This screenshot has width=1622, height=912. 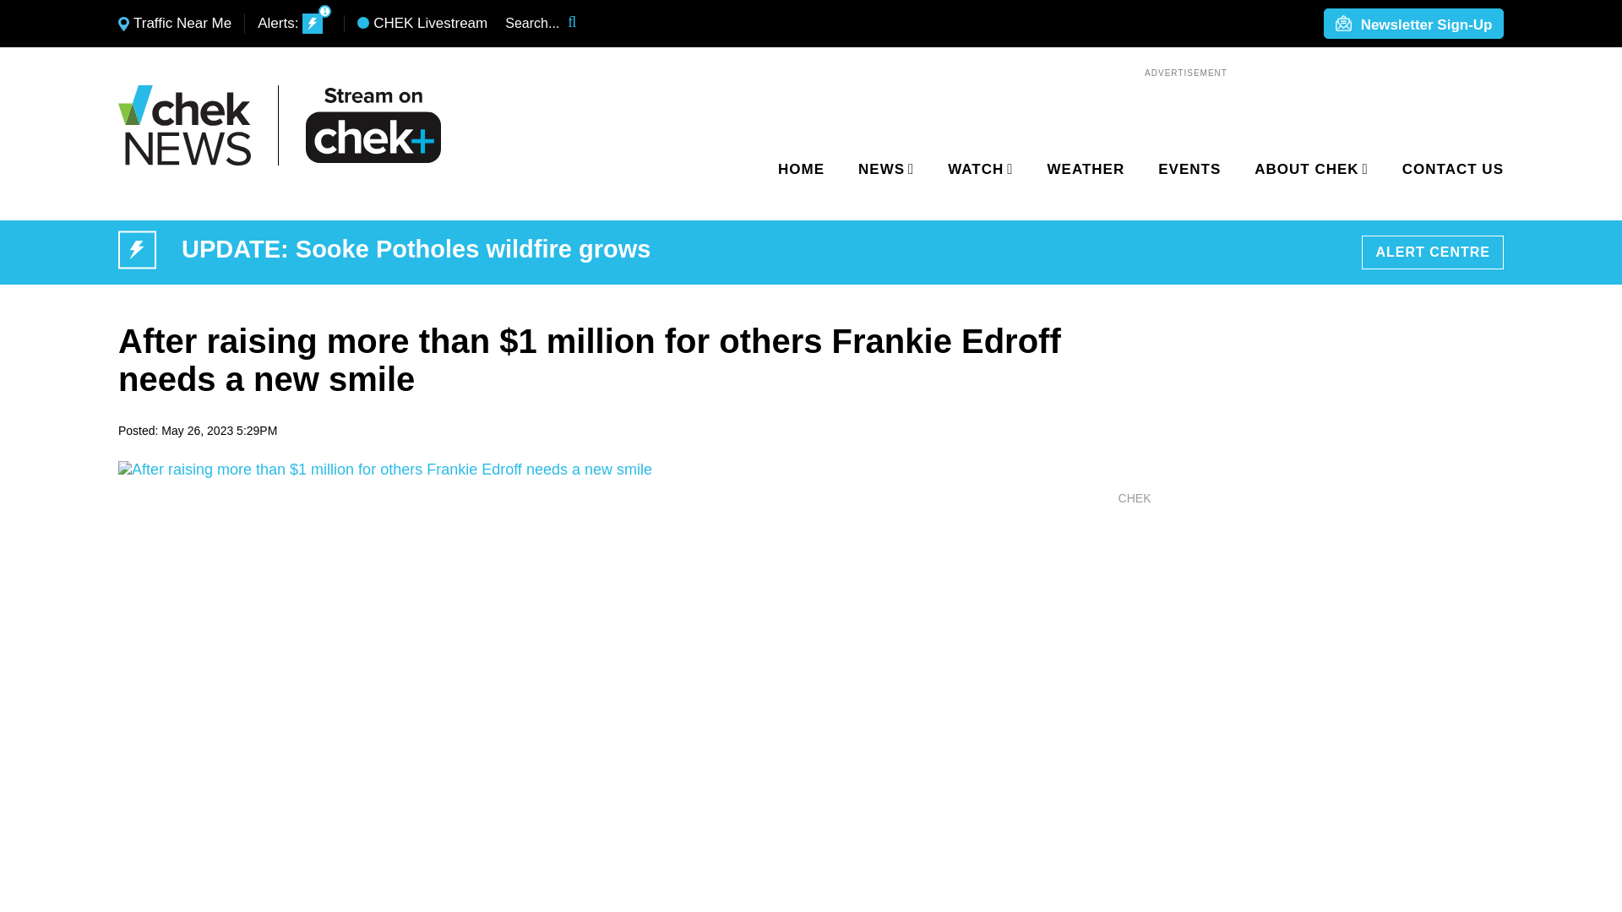 What do you see at coordinates (1413, 24) in the screenshot?
I see `Newsletter Sign-Up` at bounding box center [1413, 24].